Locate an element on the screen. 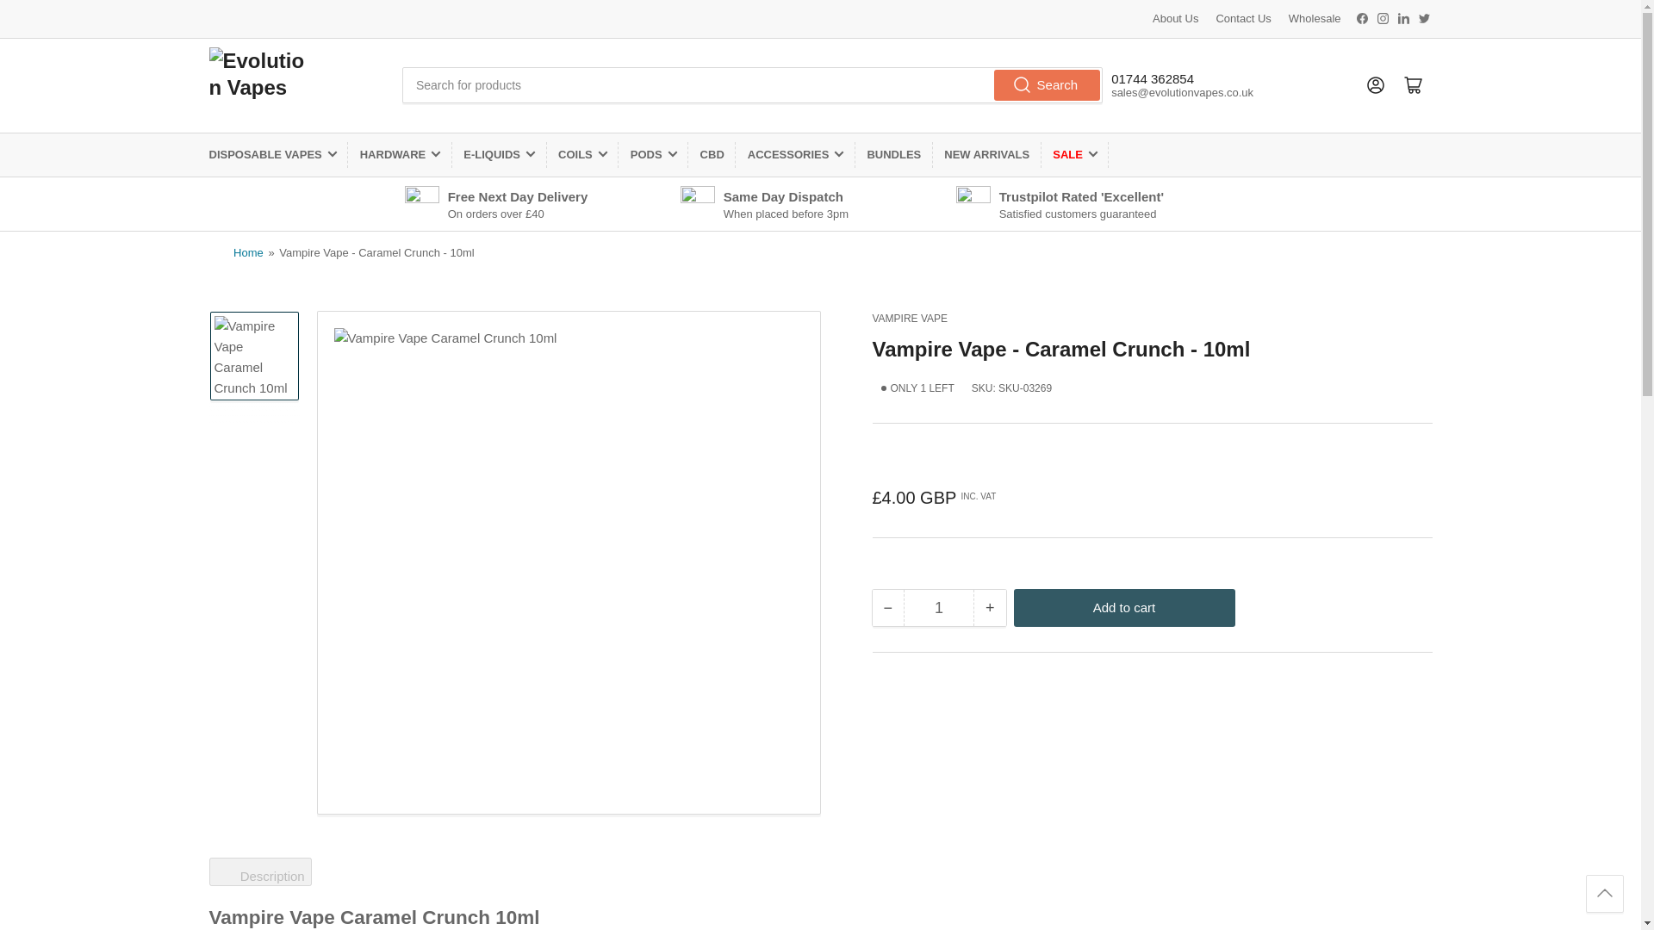 Image resolution: width=1654 pixels, height=930 pixels. LinkedIn is located at coordinates (1404, 17).